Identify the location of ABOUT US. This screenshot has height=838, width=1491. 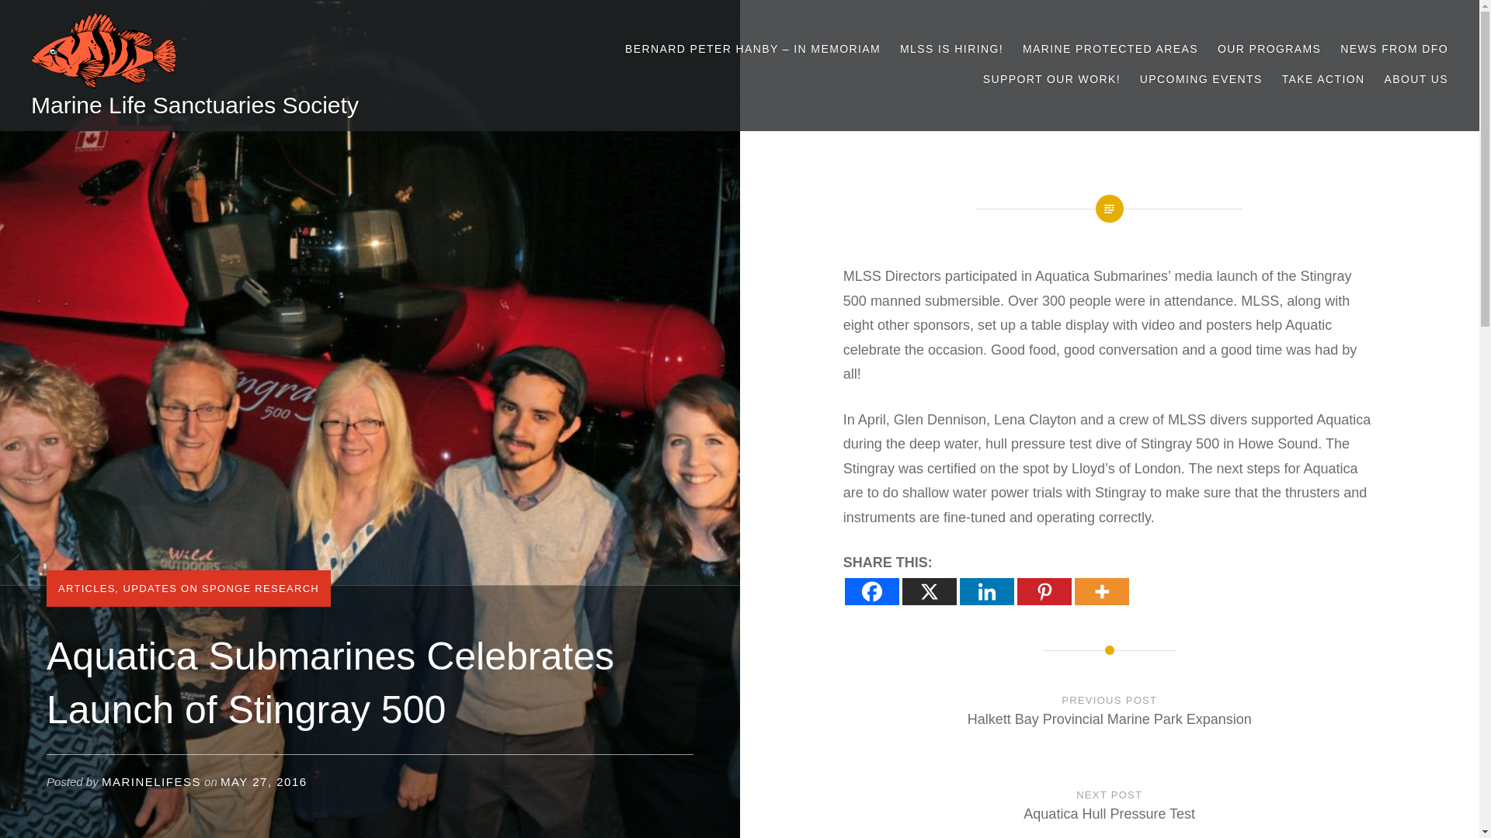
(1415, 78).